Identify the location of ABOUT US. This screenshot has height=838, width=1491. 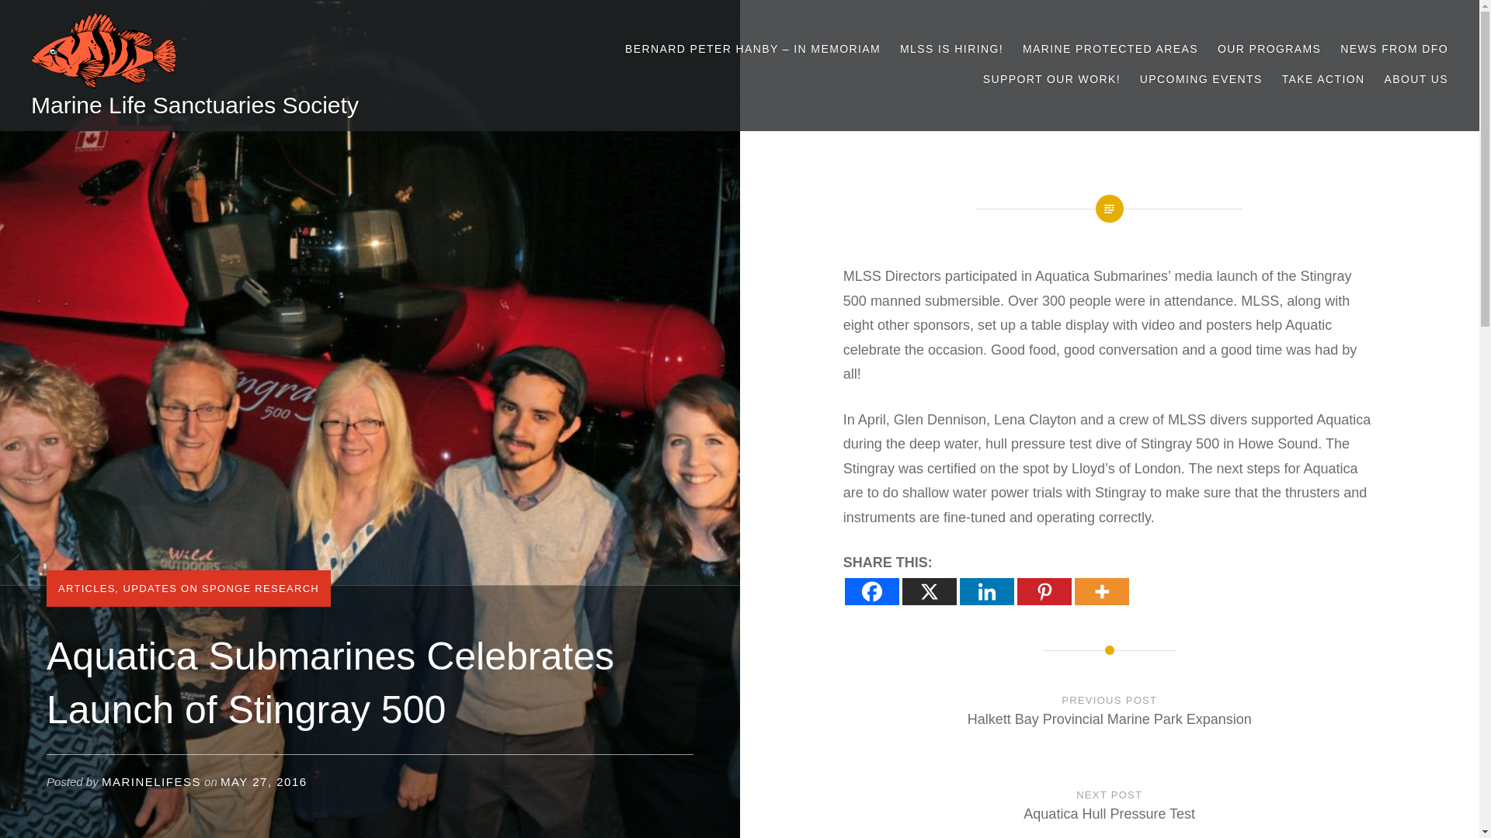
(1415, 78).